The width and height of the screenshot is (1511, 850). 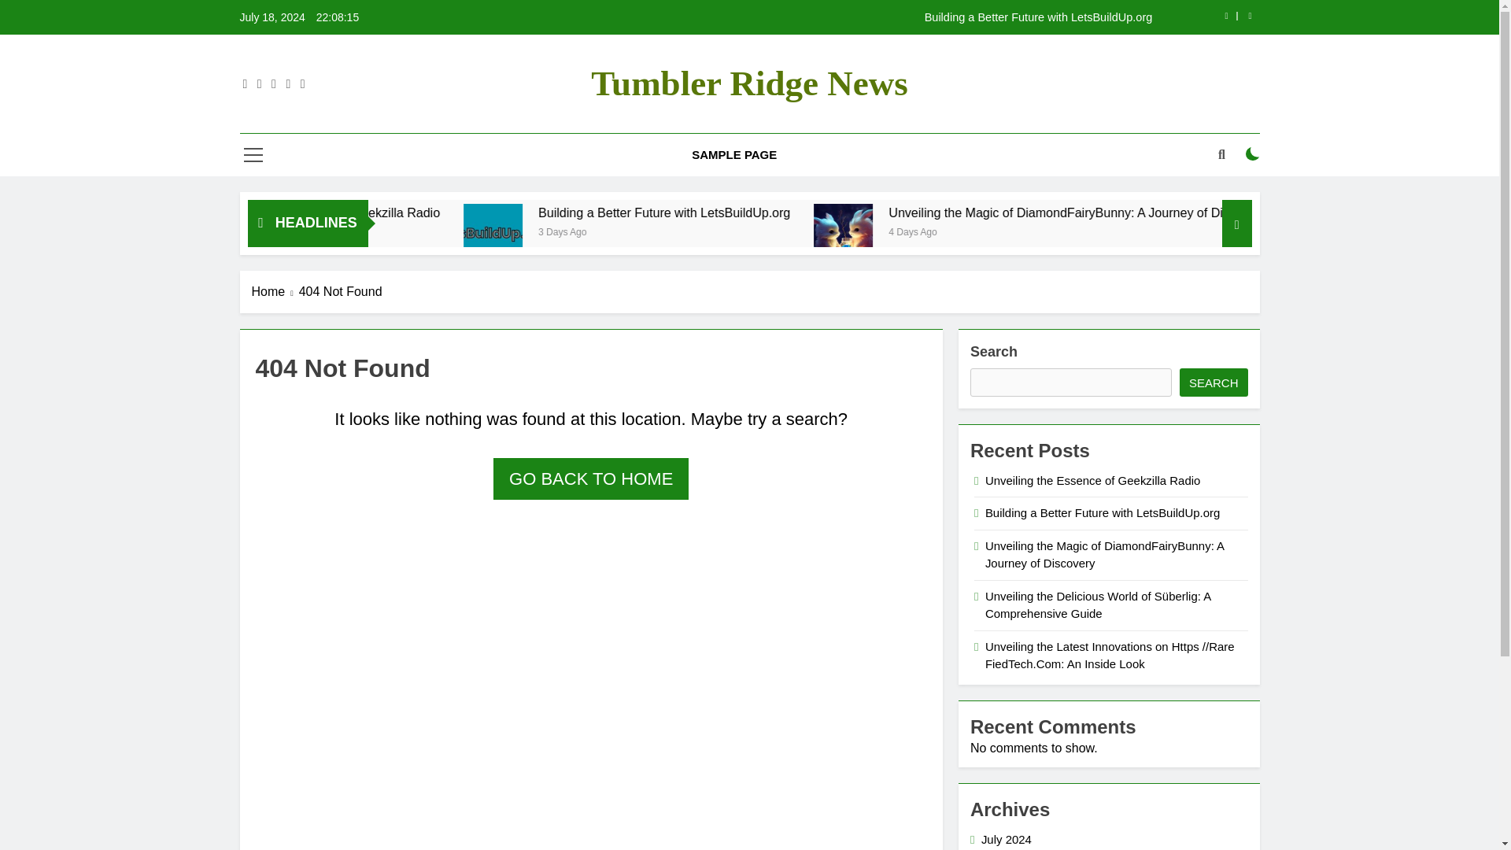 I want to click on 3 Days Ago, so click(x=430, y=231).